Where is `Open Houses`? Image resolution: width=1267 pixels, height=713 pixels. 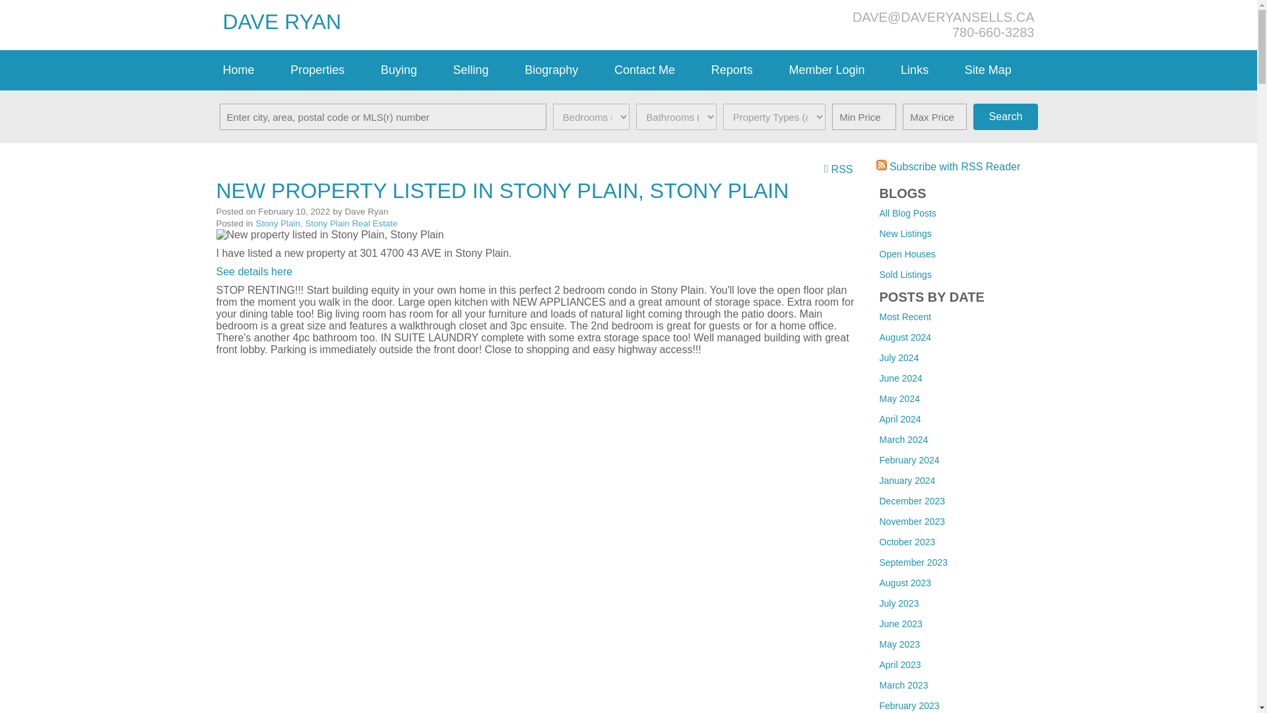
Open Houses is located at coordinates (907, 254).